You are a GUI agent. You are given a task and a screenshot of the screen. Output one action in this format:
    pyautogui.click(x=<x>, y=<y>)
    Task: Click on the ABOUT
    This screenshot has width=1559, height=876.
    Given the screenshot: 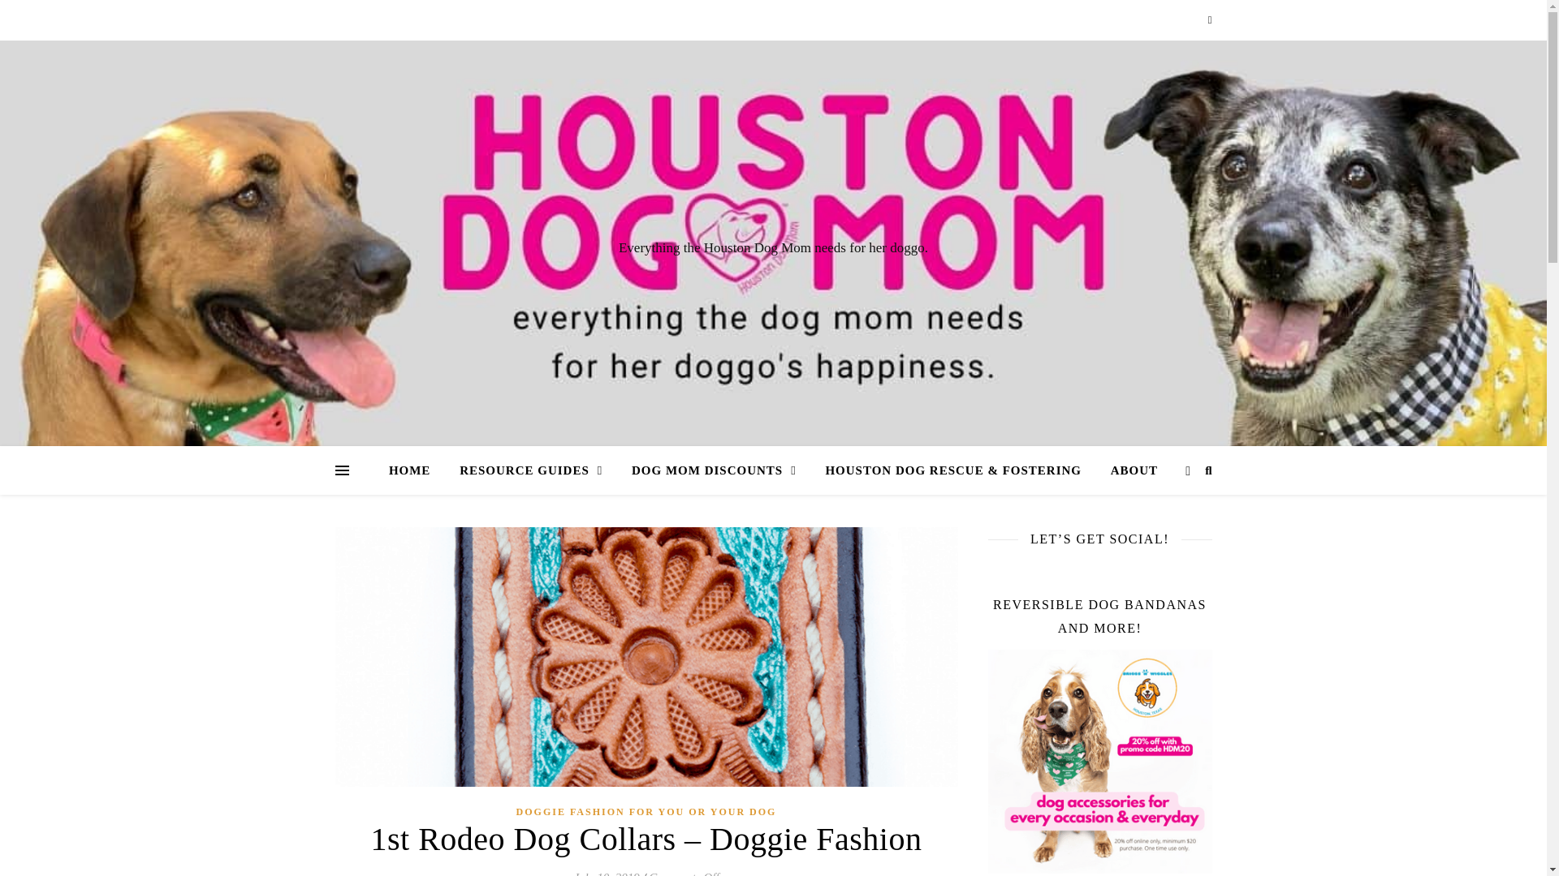 What is the action you would take?
    pyautogui.click(x=1127, y=470)
    